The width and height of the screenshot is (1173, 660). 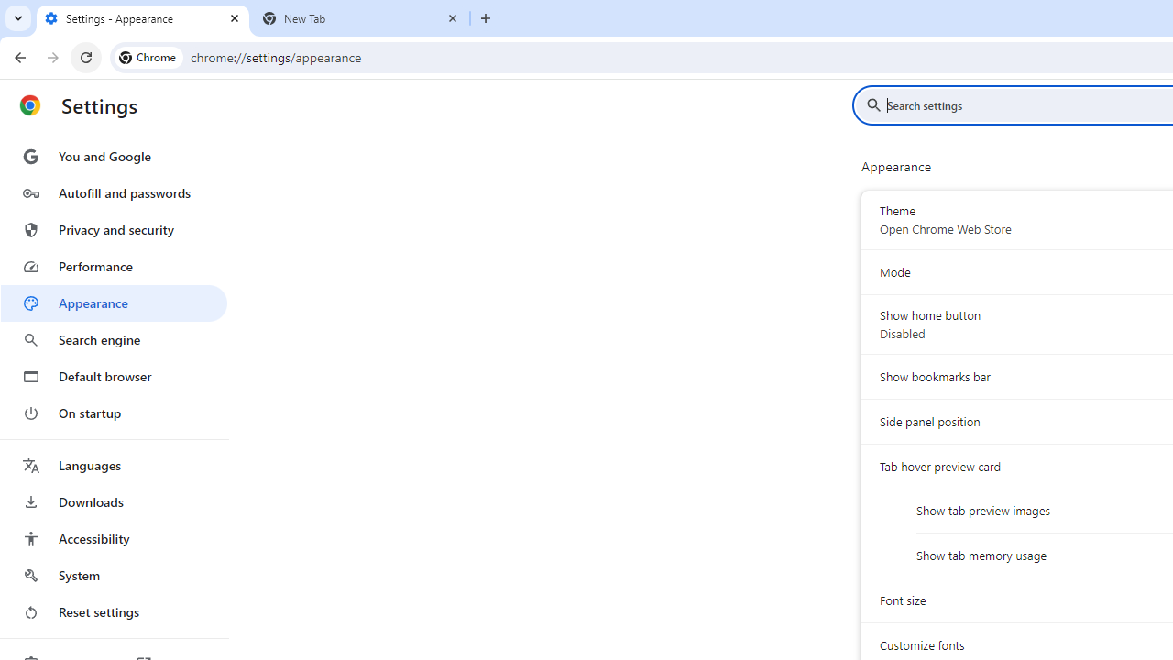 I want to click on Search engine, so click(x=114, y=339).